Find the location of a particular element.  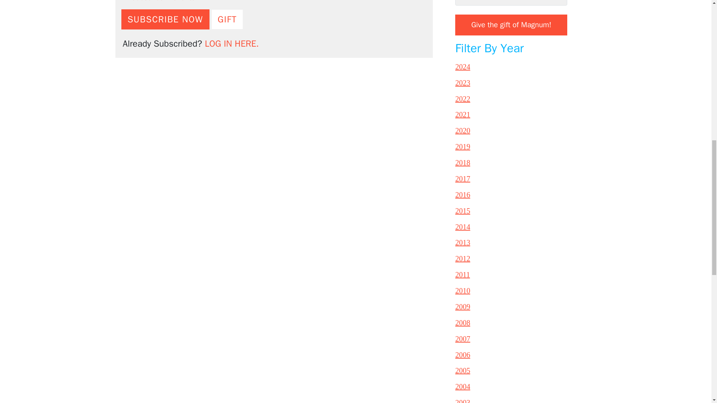

2013 is located at coordinates (463, 243).